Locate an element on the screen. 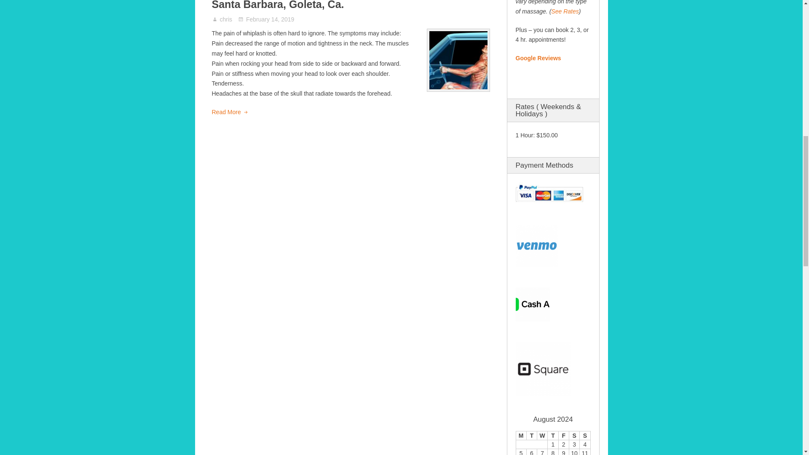 Image resolution: width=809 pixels, height=455 pixels. Saturday is located at coordinates (574, 435).